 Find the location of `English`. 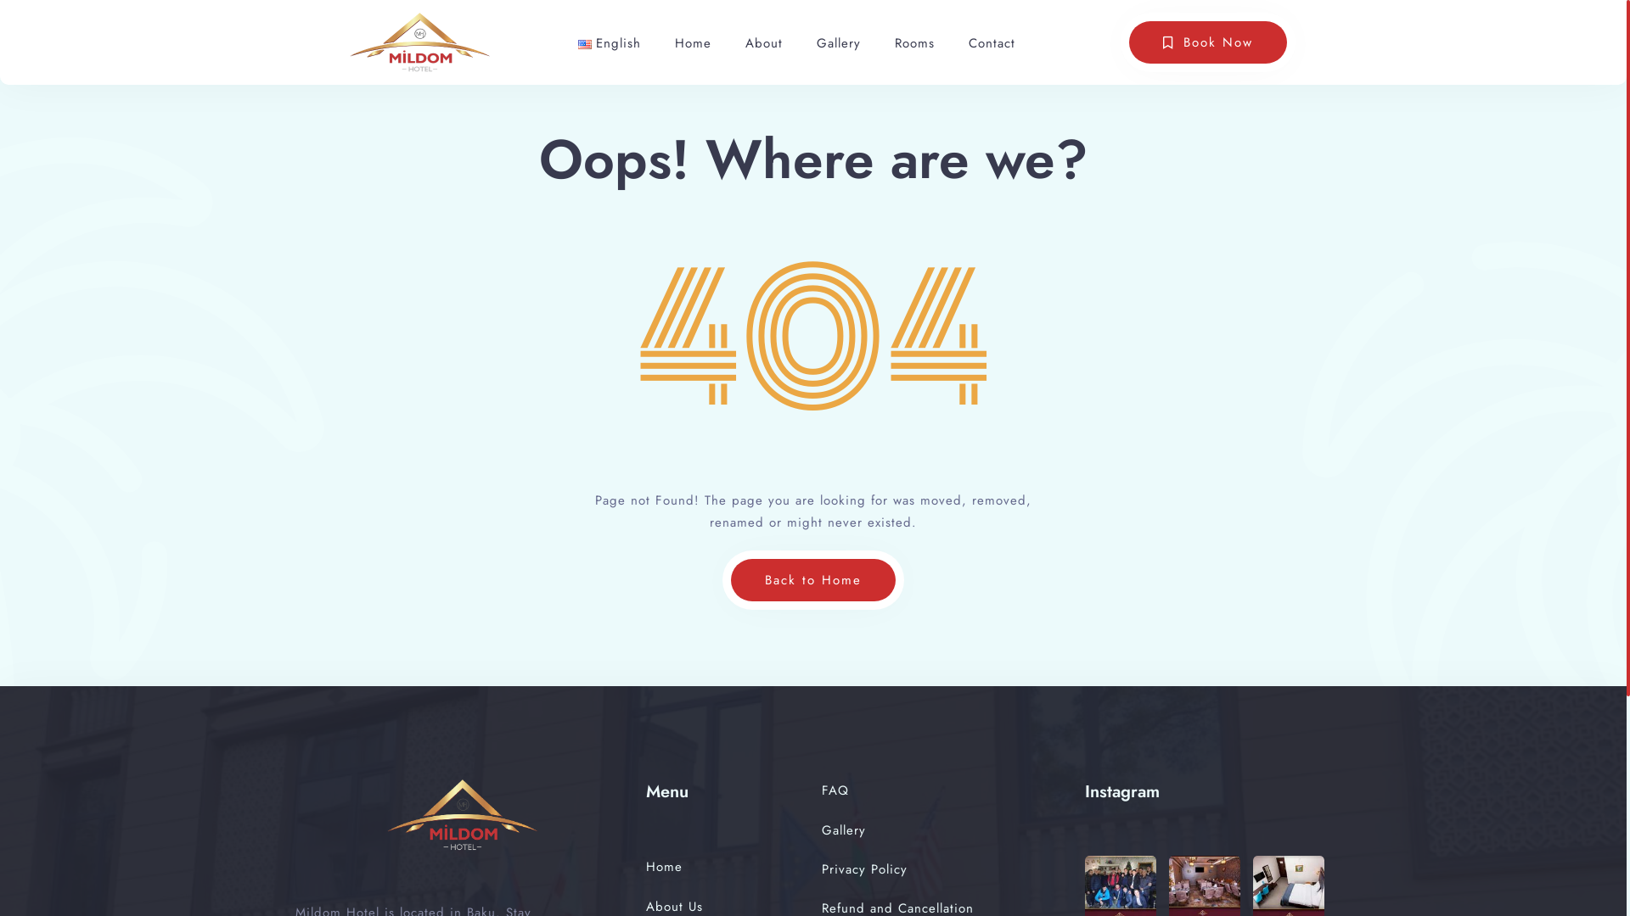

English is located at coordinates (610, 42).